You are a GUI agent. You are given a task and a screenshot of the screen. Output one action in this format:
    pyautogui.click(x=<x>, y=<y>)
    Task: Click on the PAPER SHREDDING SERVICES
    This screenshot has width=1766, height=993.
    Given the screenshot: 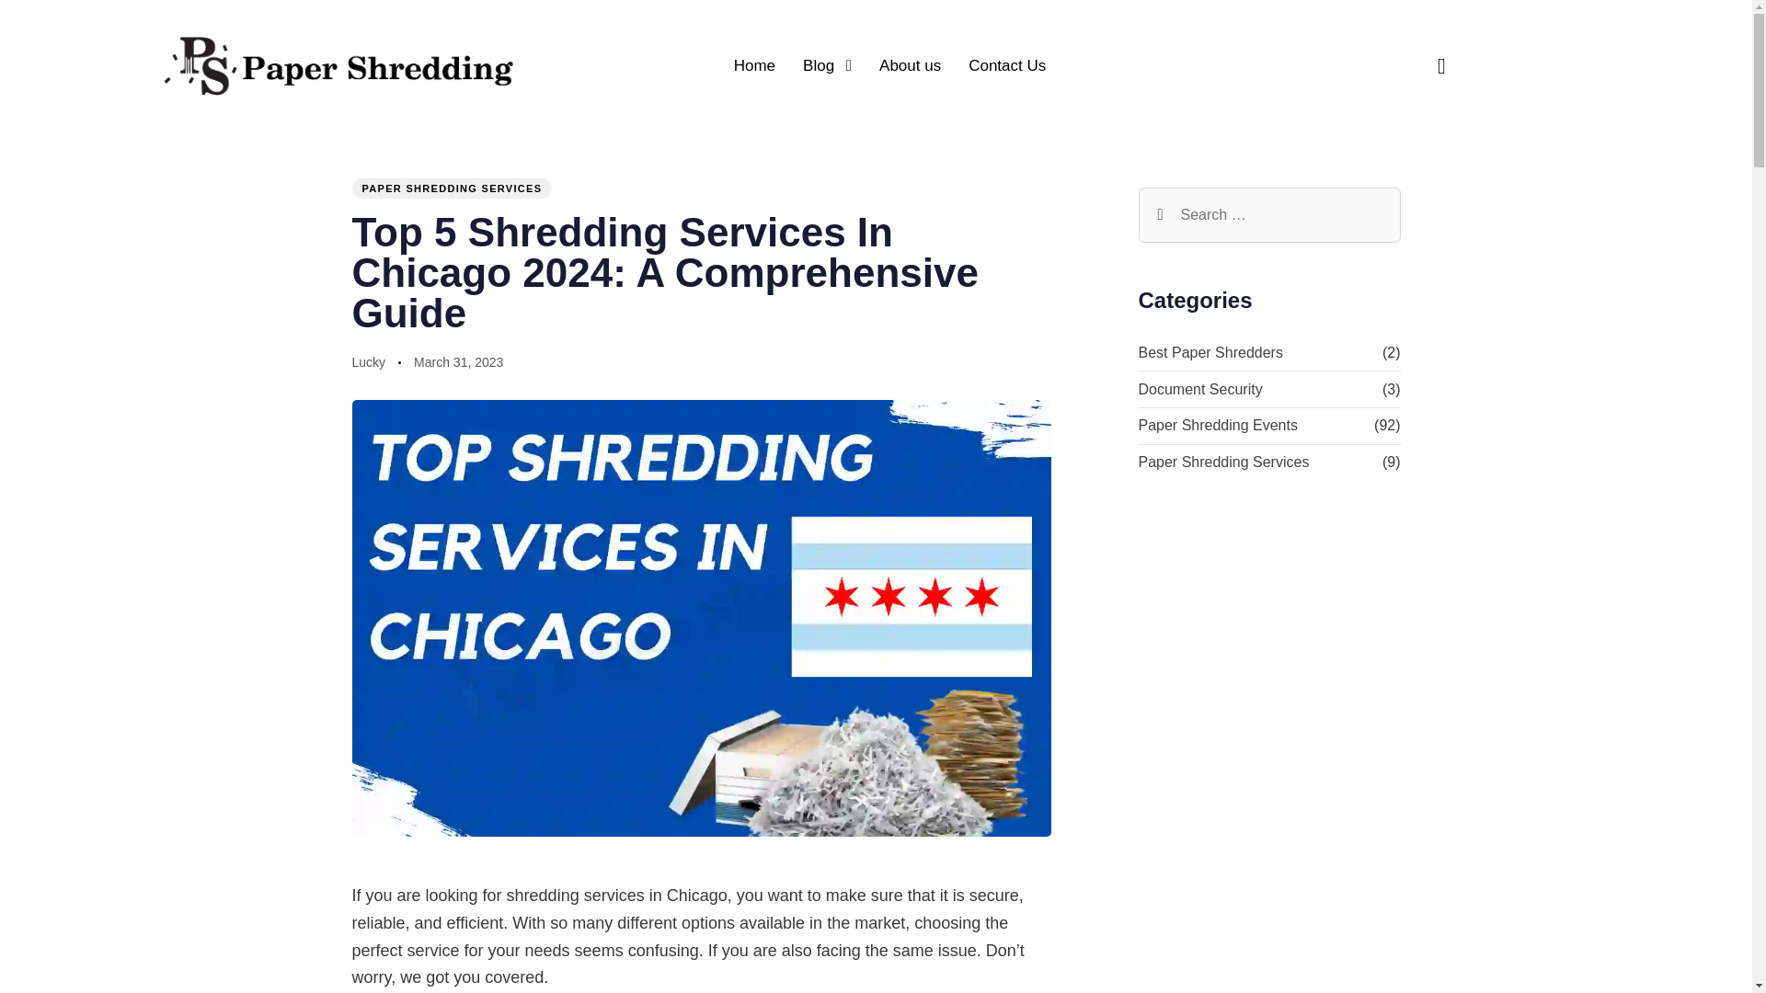 What is the action you would take?
    pyautogui.click(x=451, y=188)
    